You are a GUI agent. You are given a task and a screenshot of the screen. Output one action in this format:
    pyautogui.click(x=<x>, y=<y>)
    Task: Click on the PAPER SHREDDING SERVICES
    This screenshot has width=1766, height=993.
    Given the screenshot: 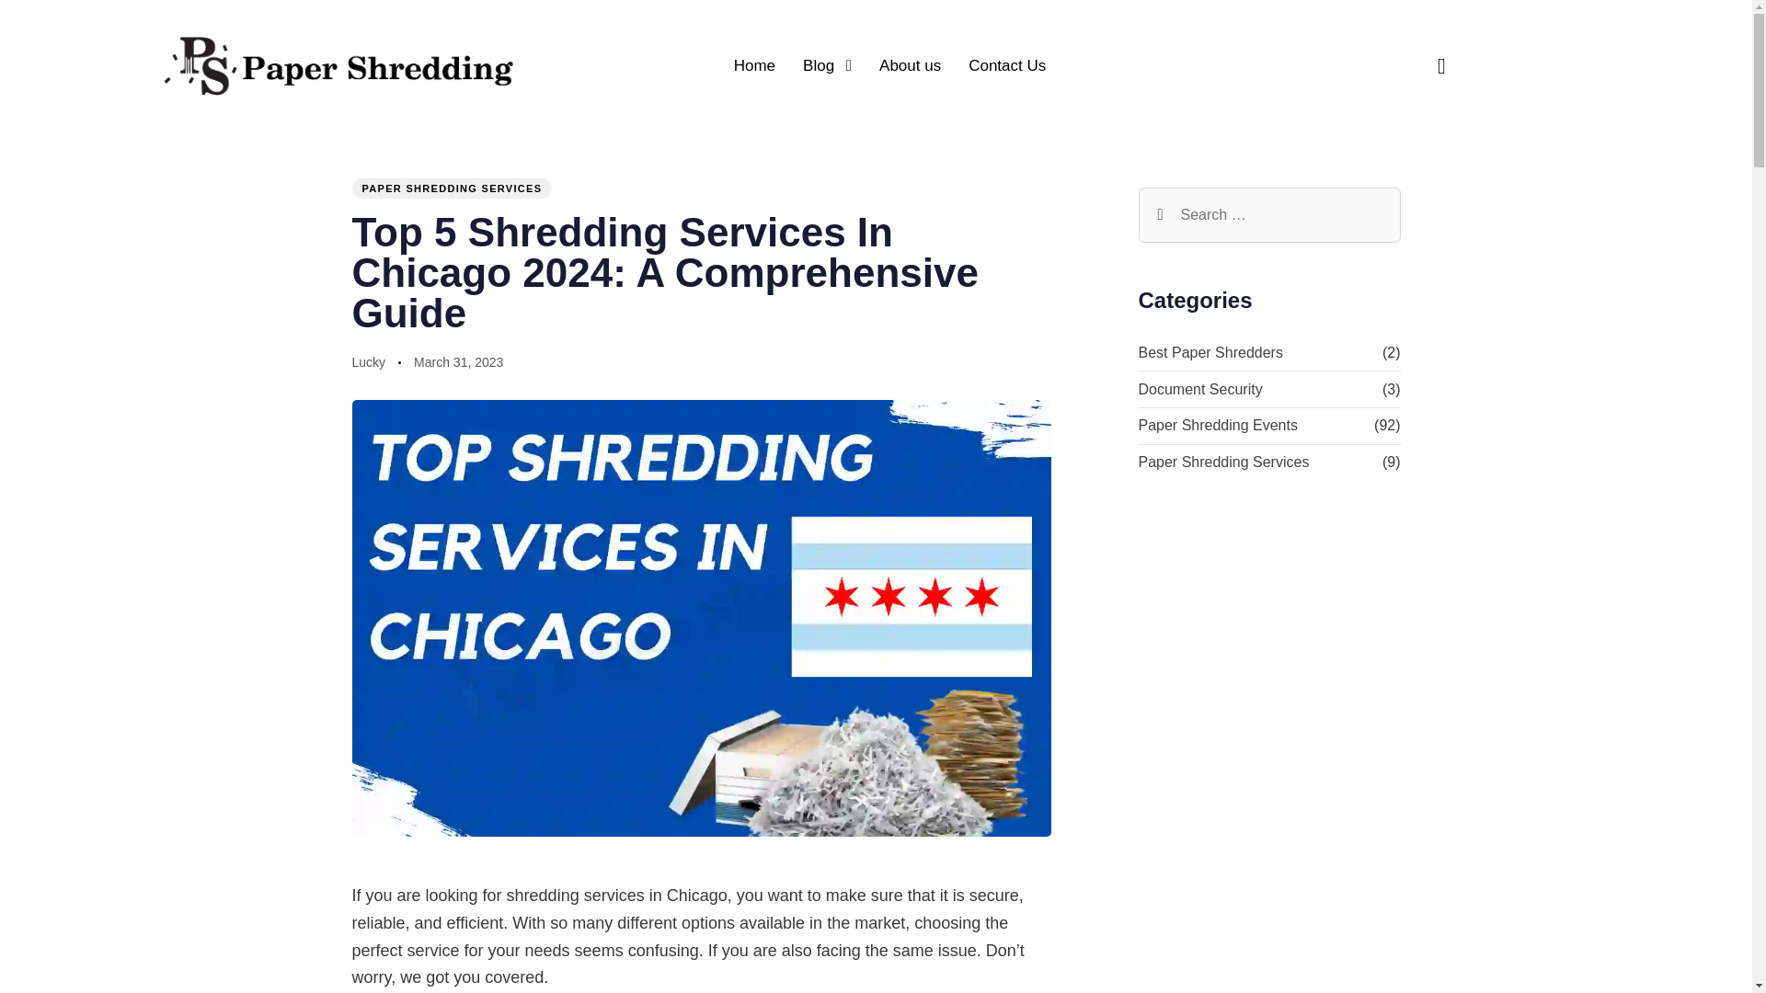 What is the action you would take?
    pyautogui.click(x=451, y=188)
    